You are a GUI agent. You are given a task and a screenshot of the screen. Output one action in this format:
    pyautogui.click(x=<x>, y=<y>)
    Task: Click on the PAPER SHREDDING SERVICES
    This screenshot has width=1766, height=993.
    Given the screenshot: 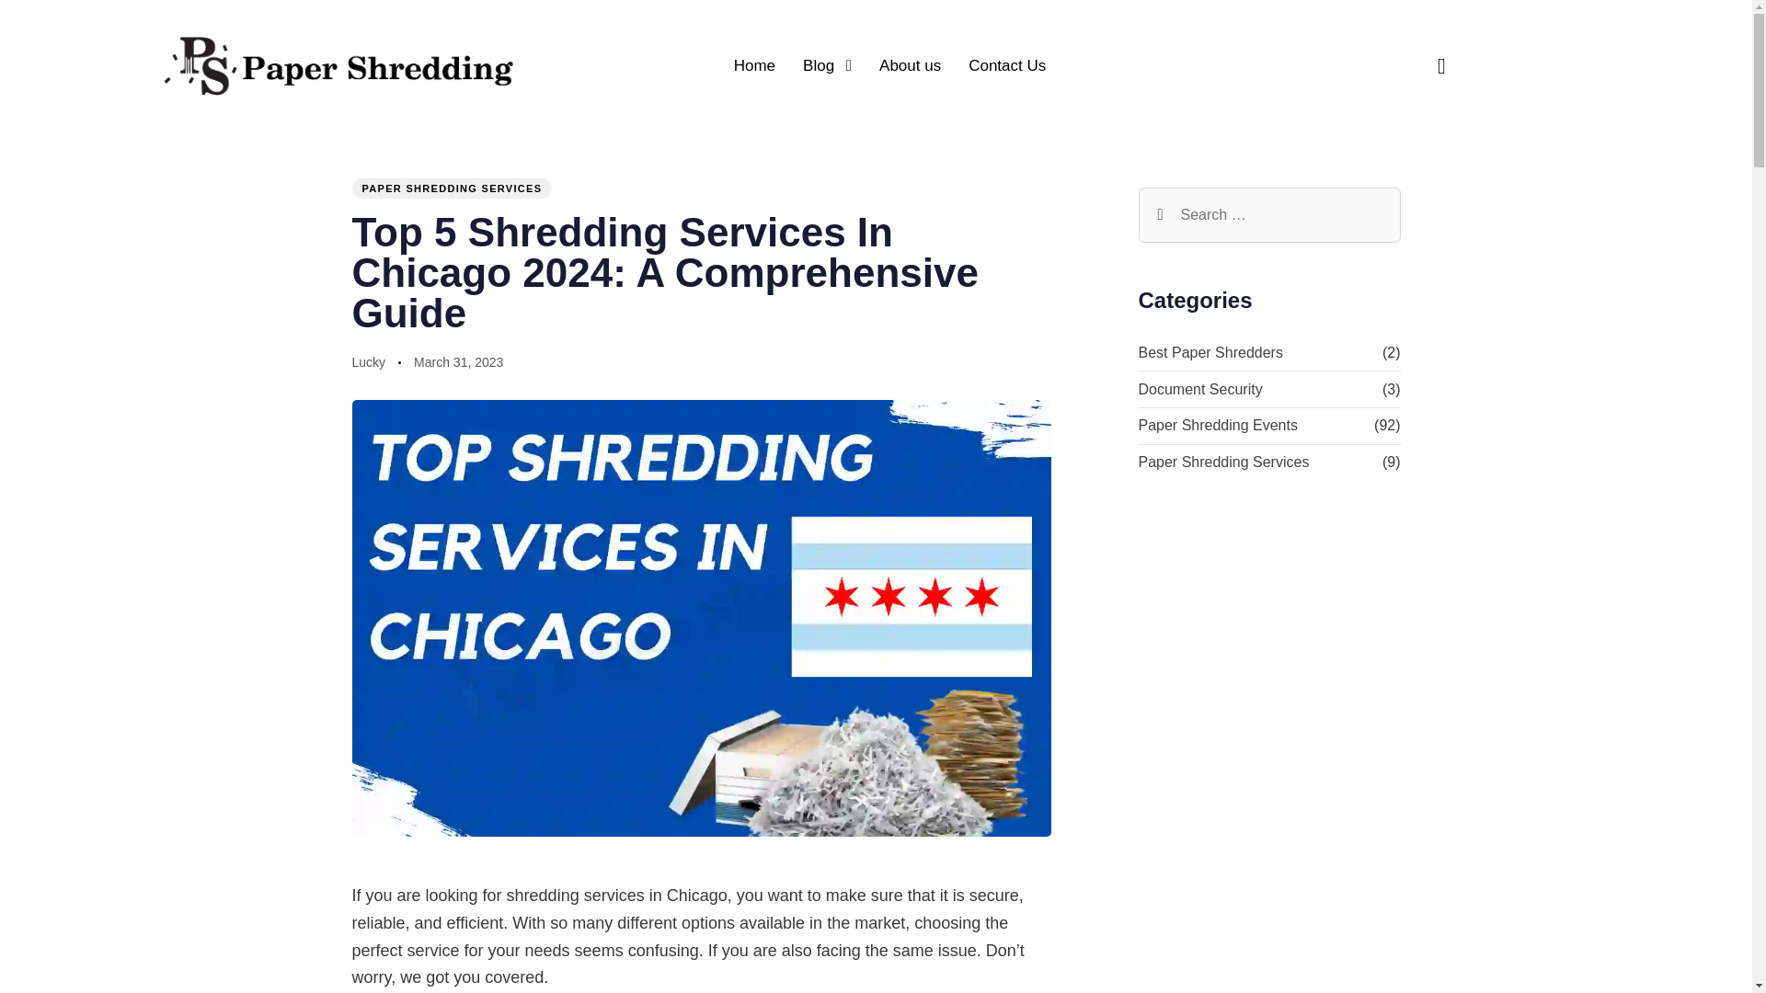 What is the action you would take?
    pyautogui.click(x=451, y=188)
    